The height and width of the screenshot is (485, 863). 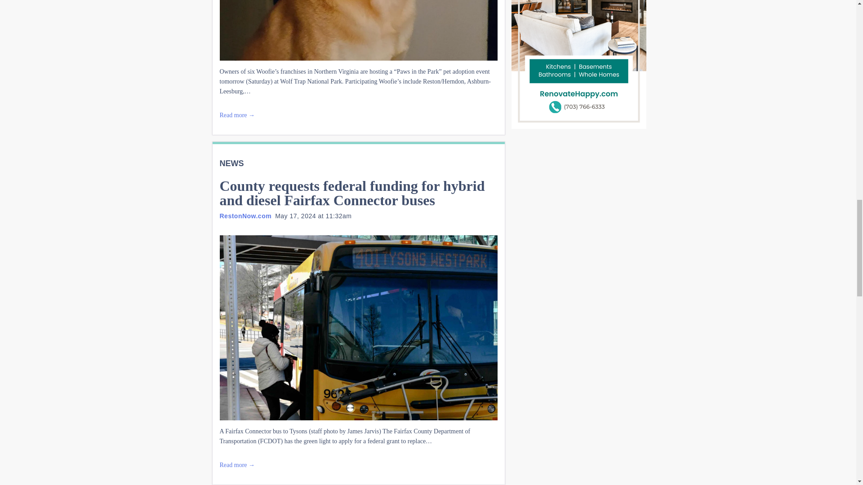 What do you see at coordinates (231, 163) in the screenshot?
I see `NEWS` at bounding box center [231, 163].